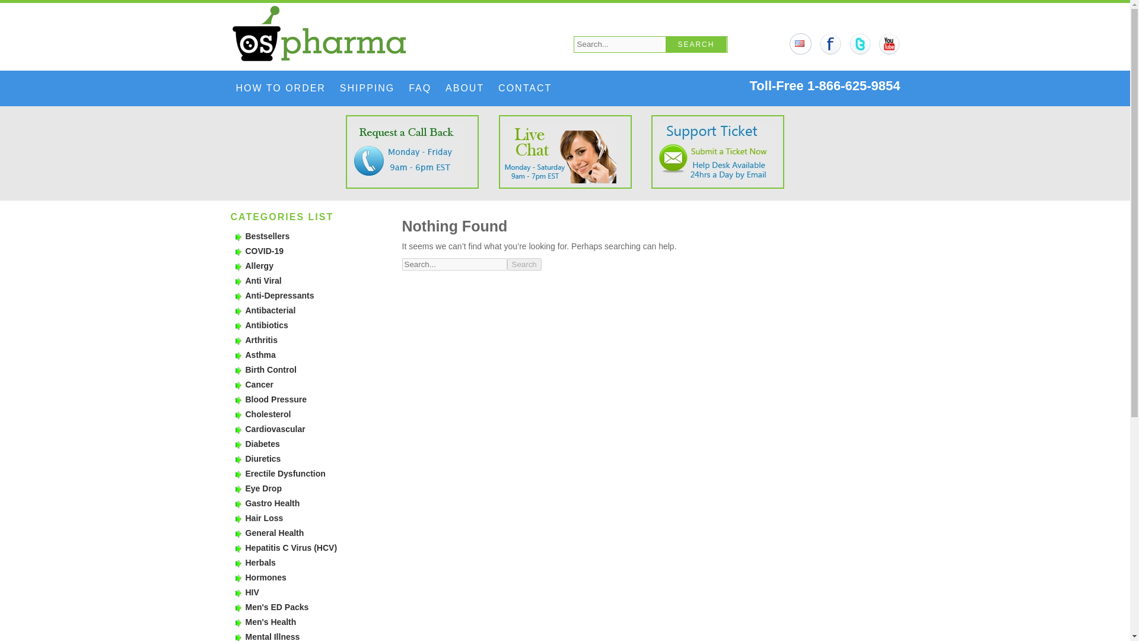  Describe the element at coordinates (524, 88) in the screenshot. I see `CONTACT` at that location.